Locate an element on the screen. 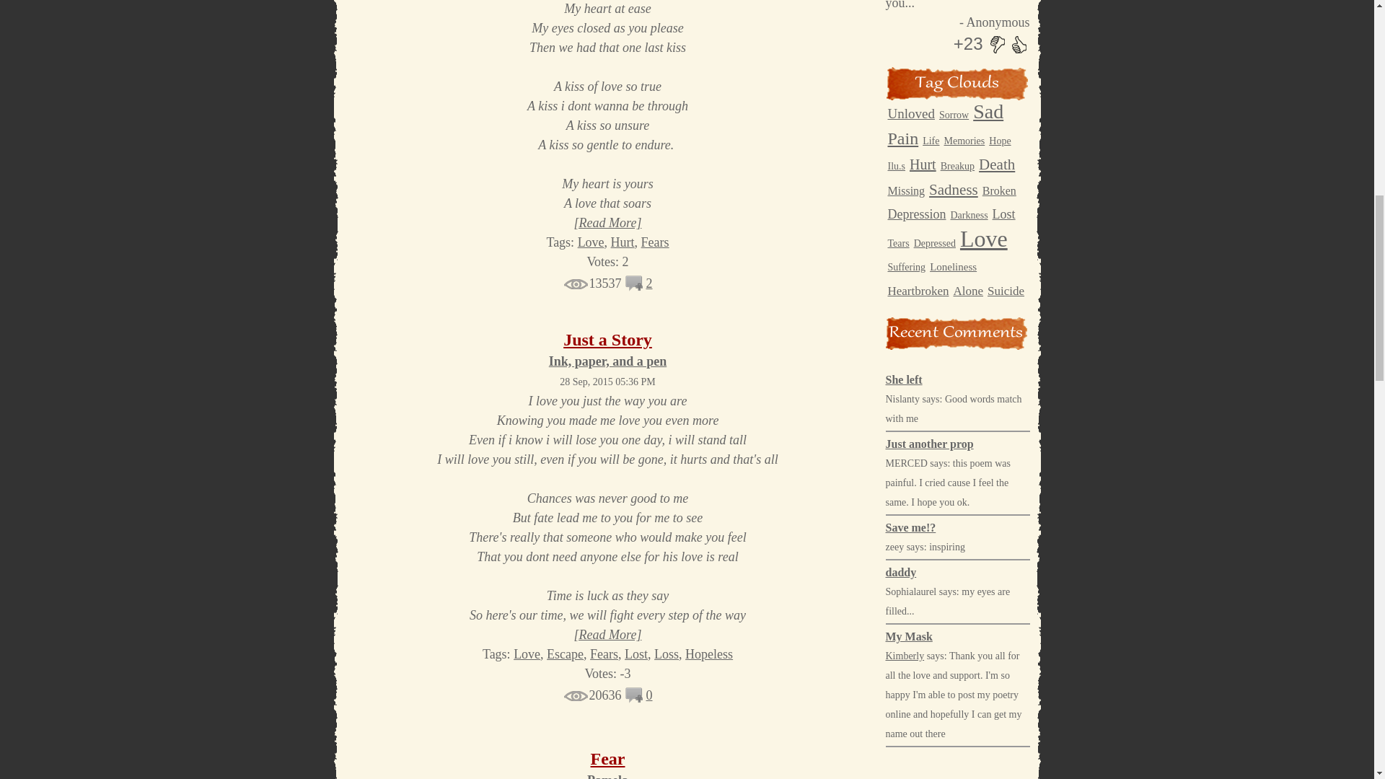 The width and height of the screenshot is (1385, 779). Love is located at coordinates (590, 242).